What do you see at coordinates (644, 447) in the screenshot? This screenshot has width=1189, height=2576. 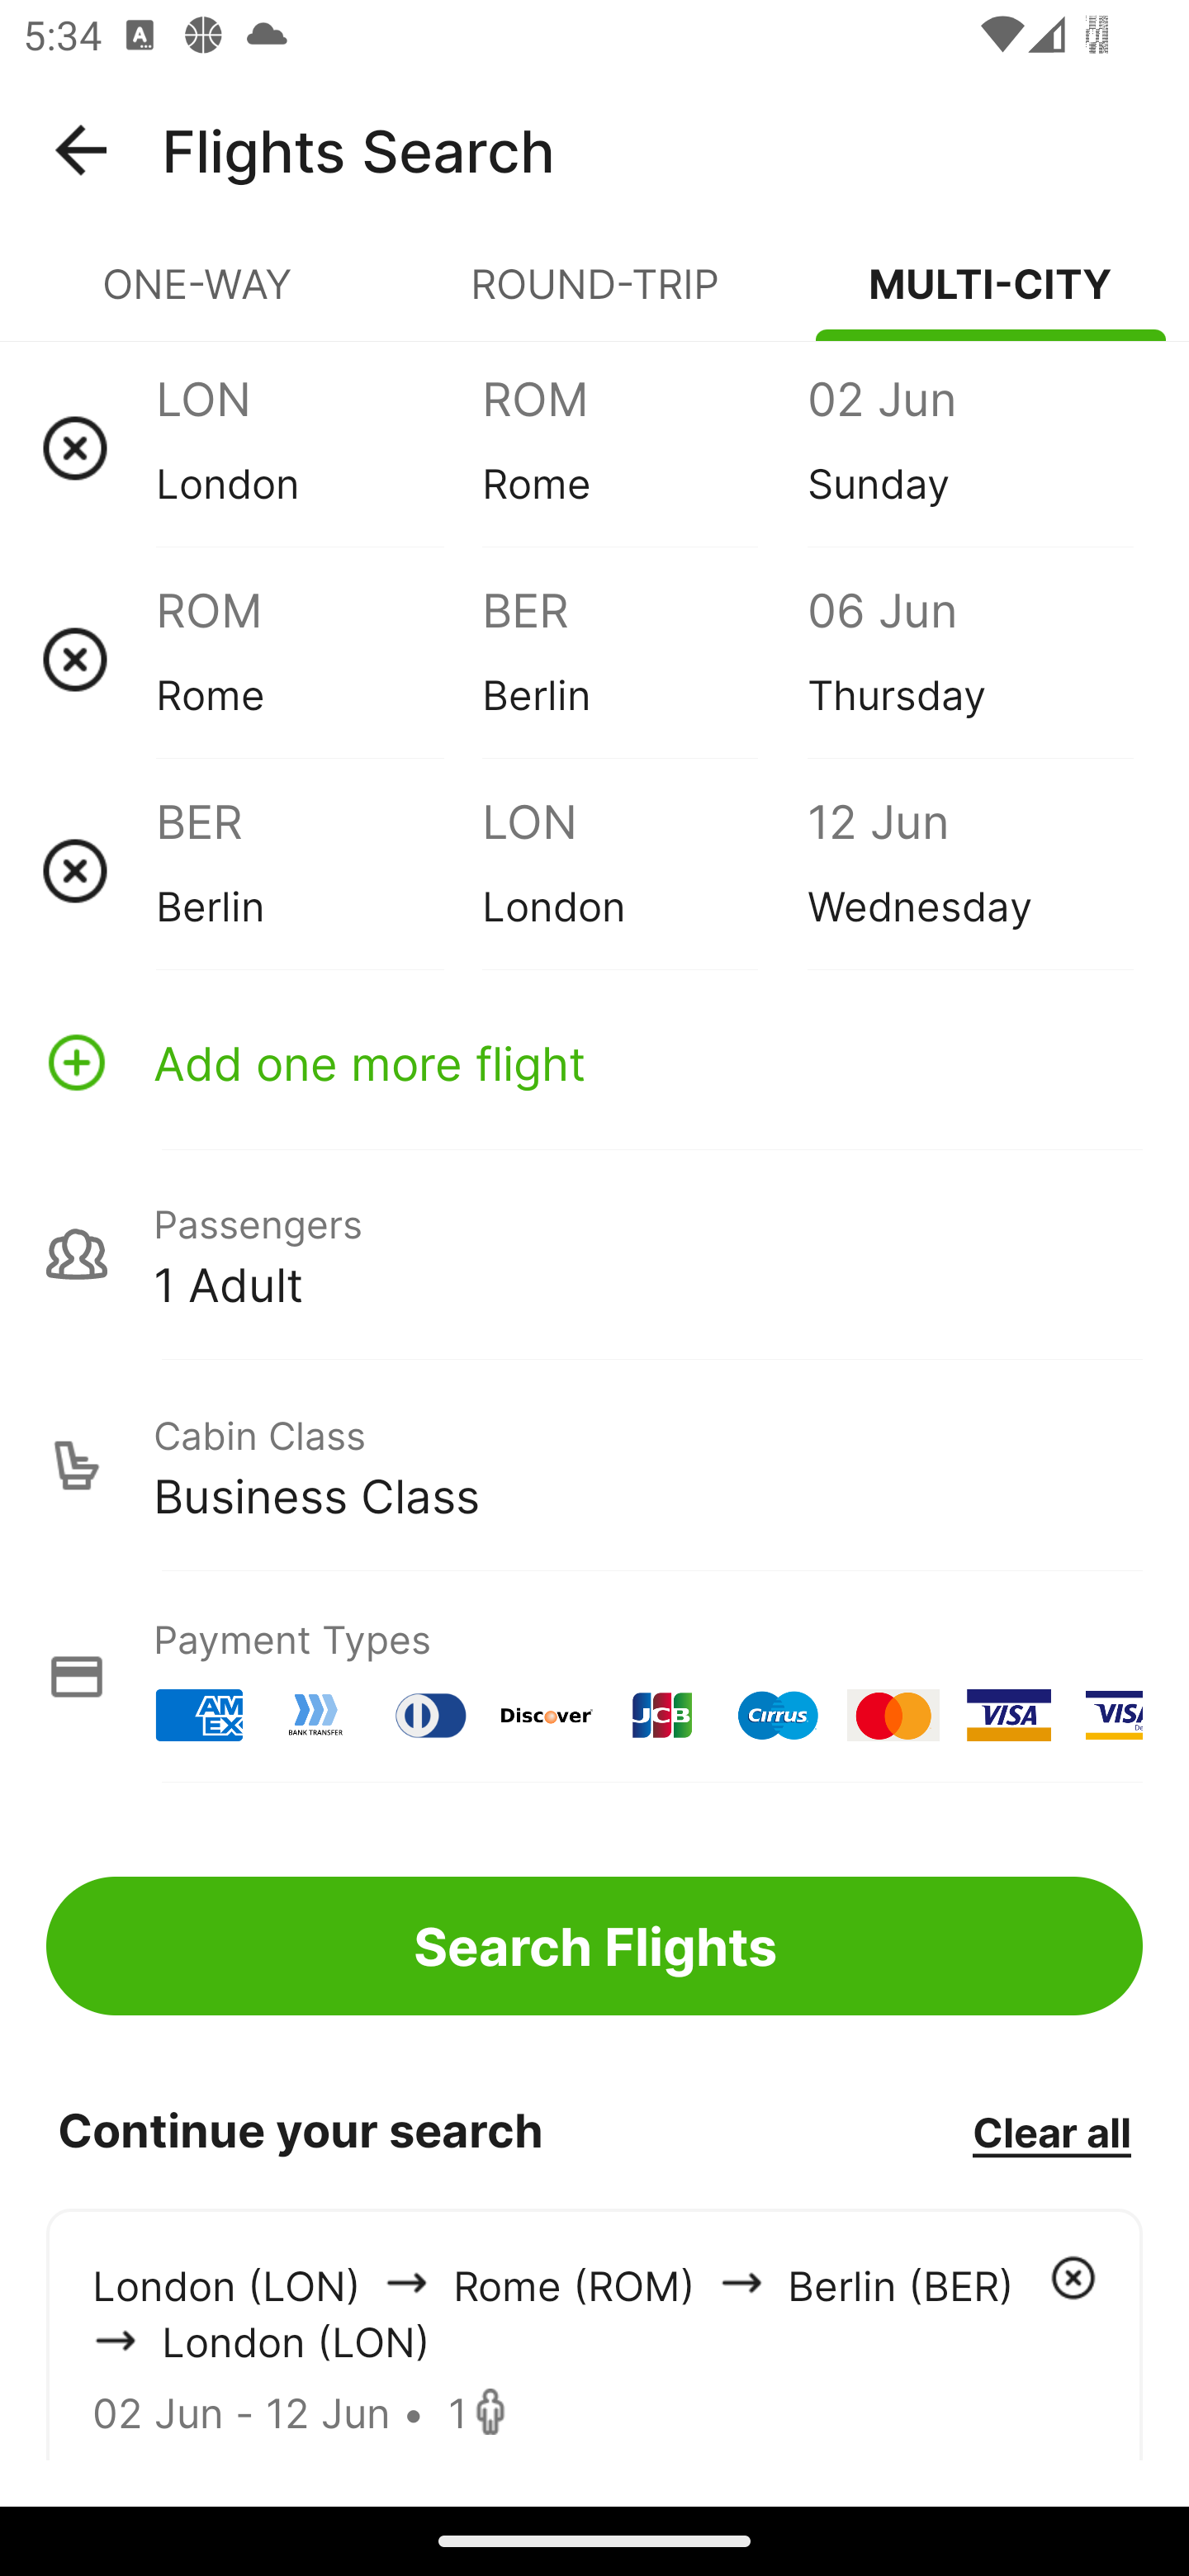 I see `ROM Rome` at bounding box center [644, 447].